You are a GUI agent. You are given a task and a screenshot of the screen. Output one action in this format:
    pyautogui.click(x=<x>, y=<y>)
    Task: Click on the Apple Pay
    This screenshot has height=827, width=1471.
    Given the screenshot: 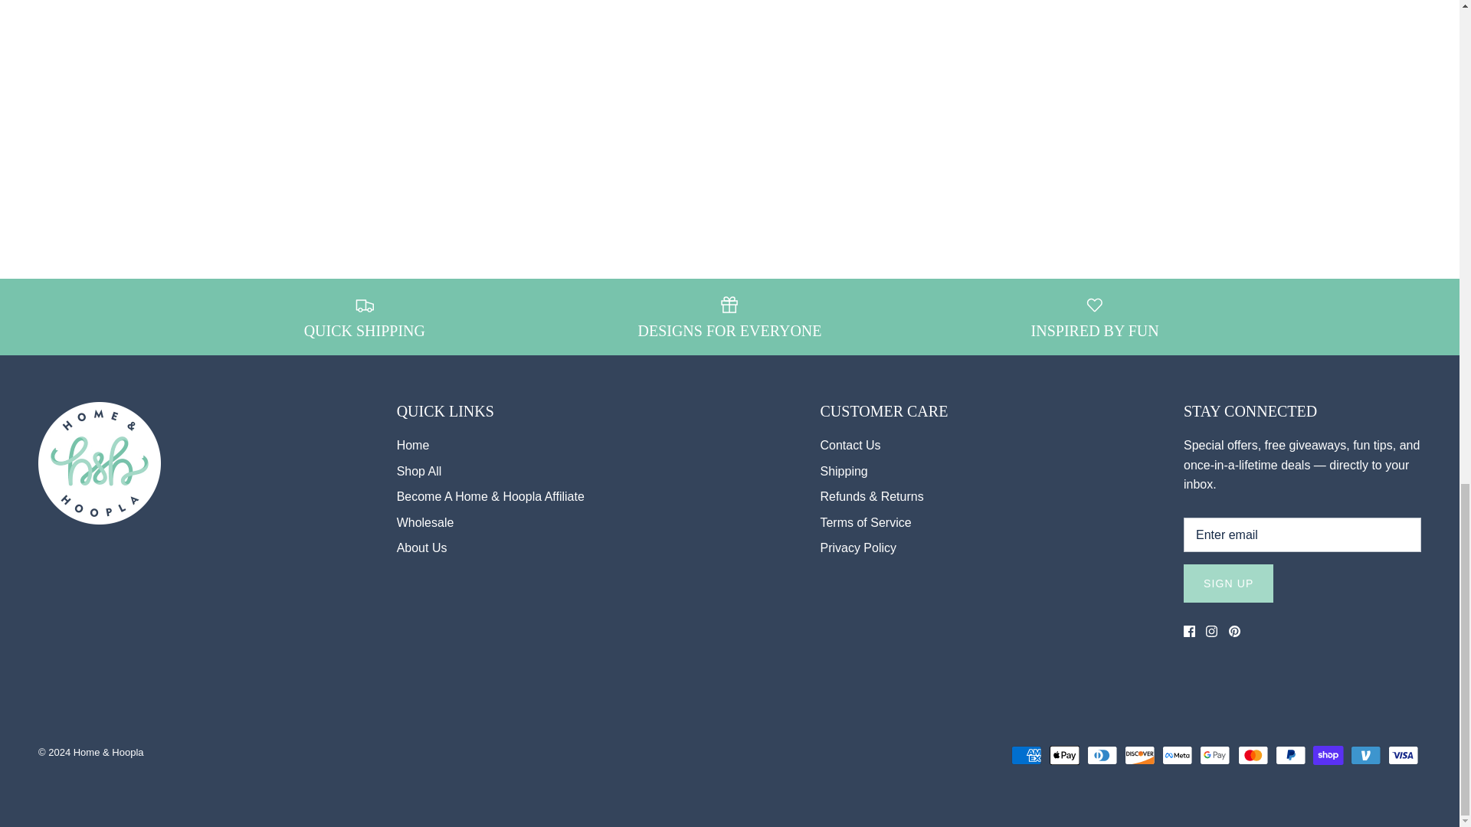 What is the action you would take?
    pyautogui.click(x=1065, y=755)
    